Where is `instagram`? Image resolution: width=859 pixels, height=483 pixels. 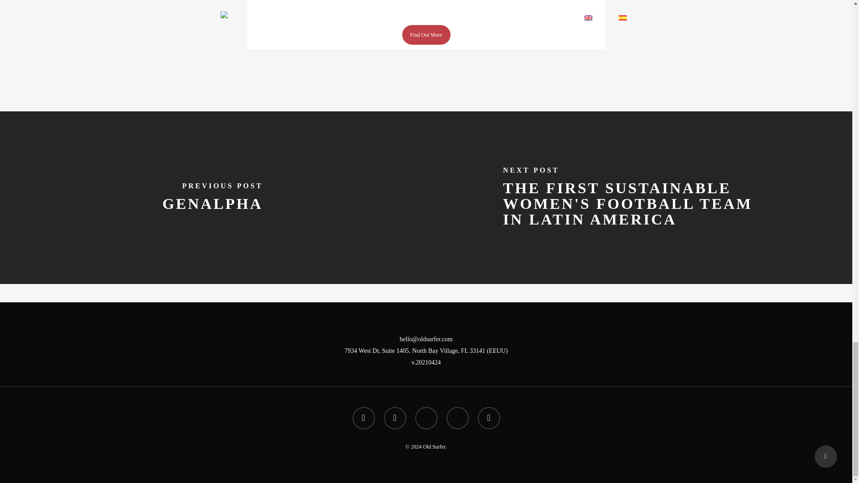 instagram is located at coordinates (458, 418).